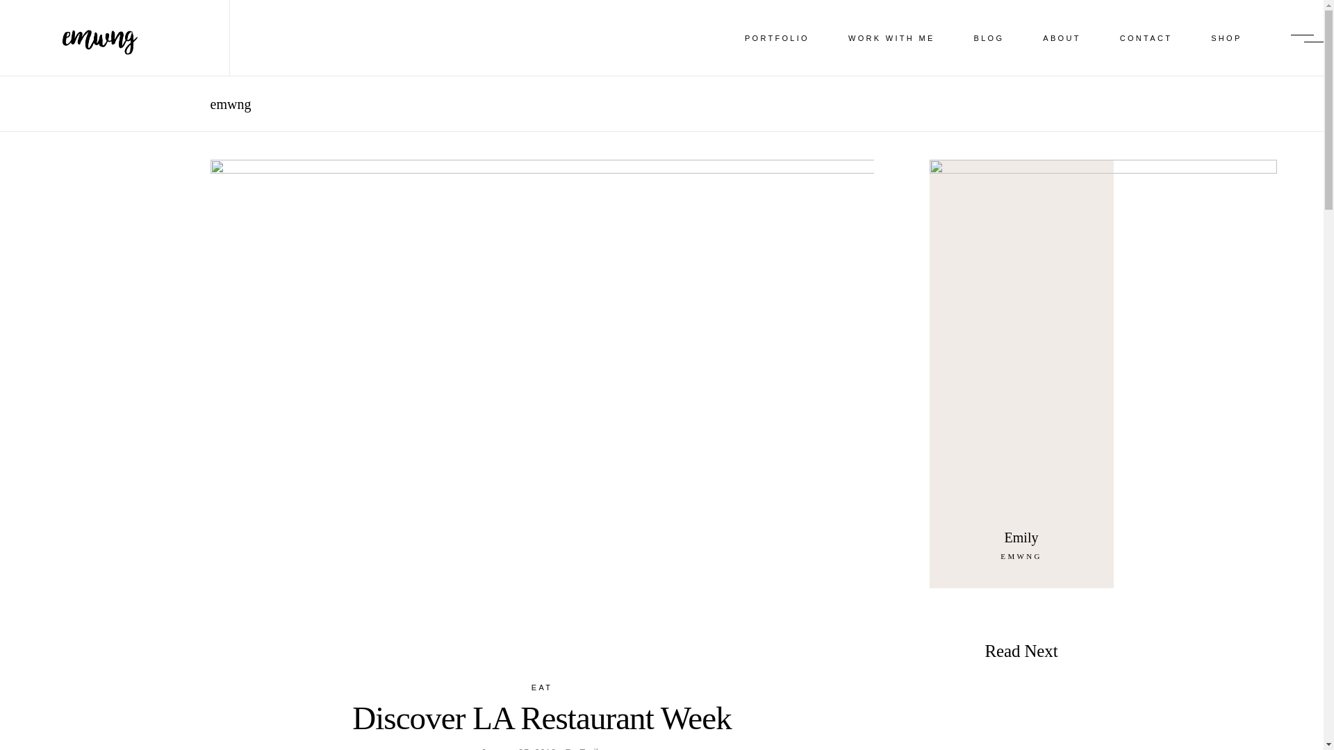  I want to click on CONTACT, so click(1146, 37).